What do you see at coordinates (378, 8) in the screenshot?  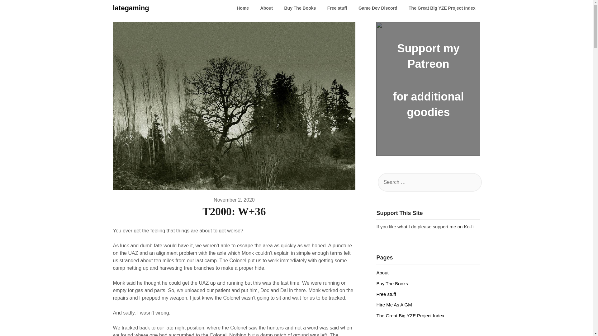 I see `Game Dev Discord` at bounding box center [378, 8].